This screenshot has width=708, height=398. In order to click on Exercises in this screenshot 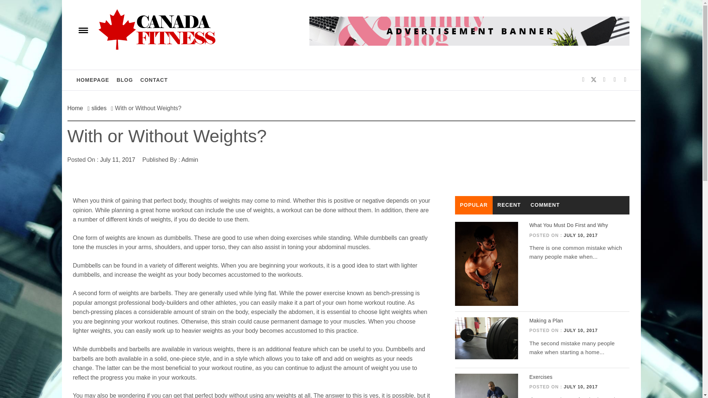, I will do `click(541, 377)`.